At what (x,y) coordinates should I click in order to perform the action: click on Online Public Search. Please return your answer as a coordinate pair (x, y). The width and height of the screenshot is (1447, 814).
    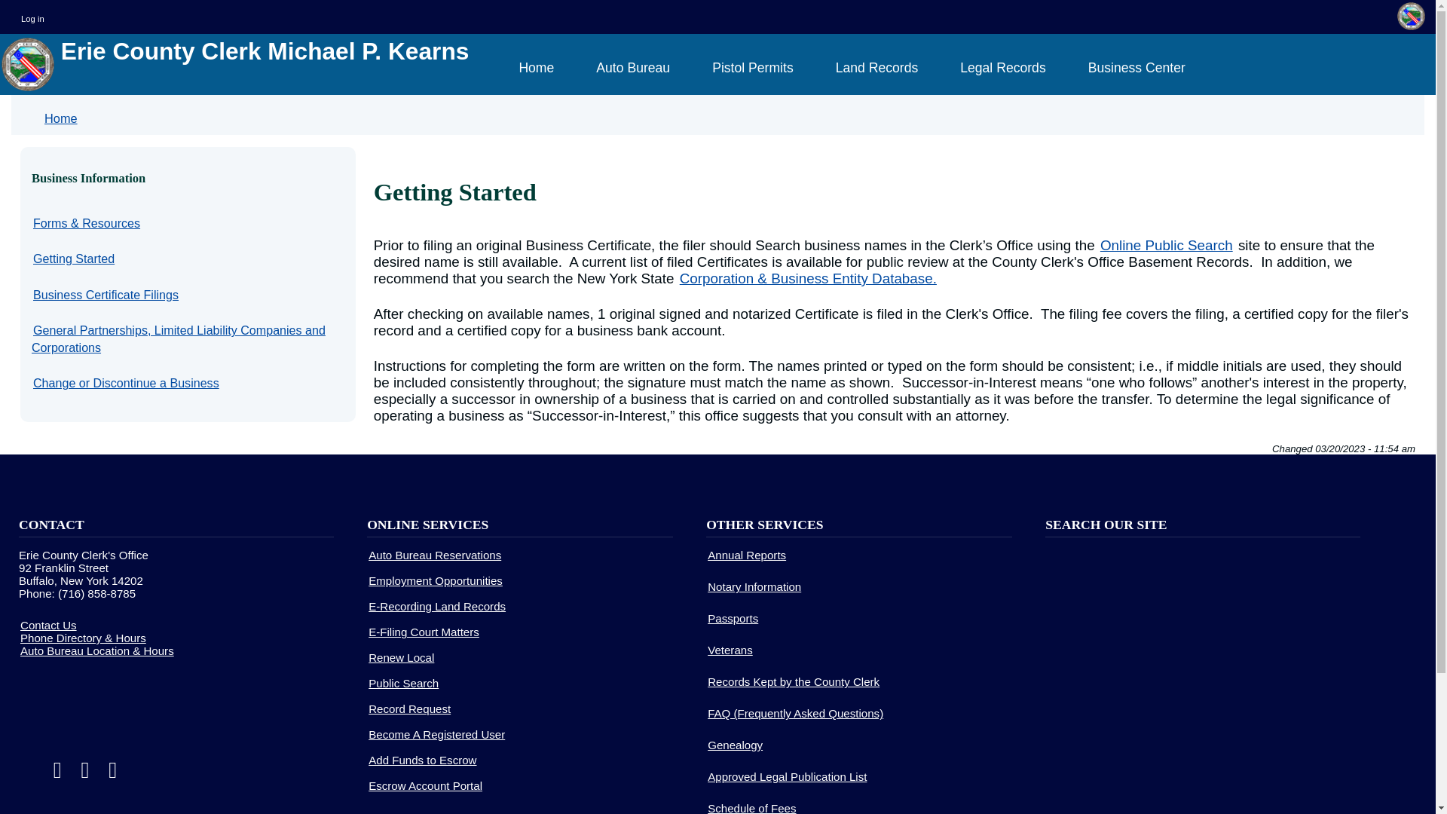
    Looking at the image, I should click on (1166, 246).